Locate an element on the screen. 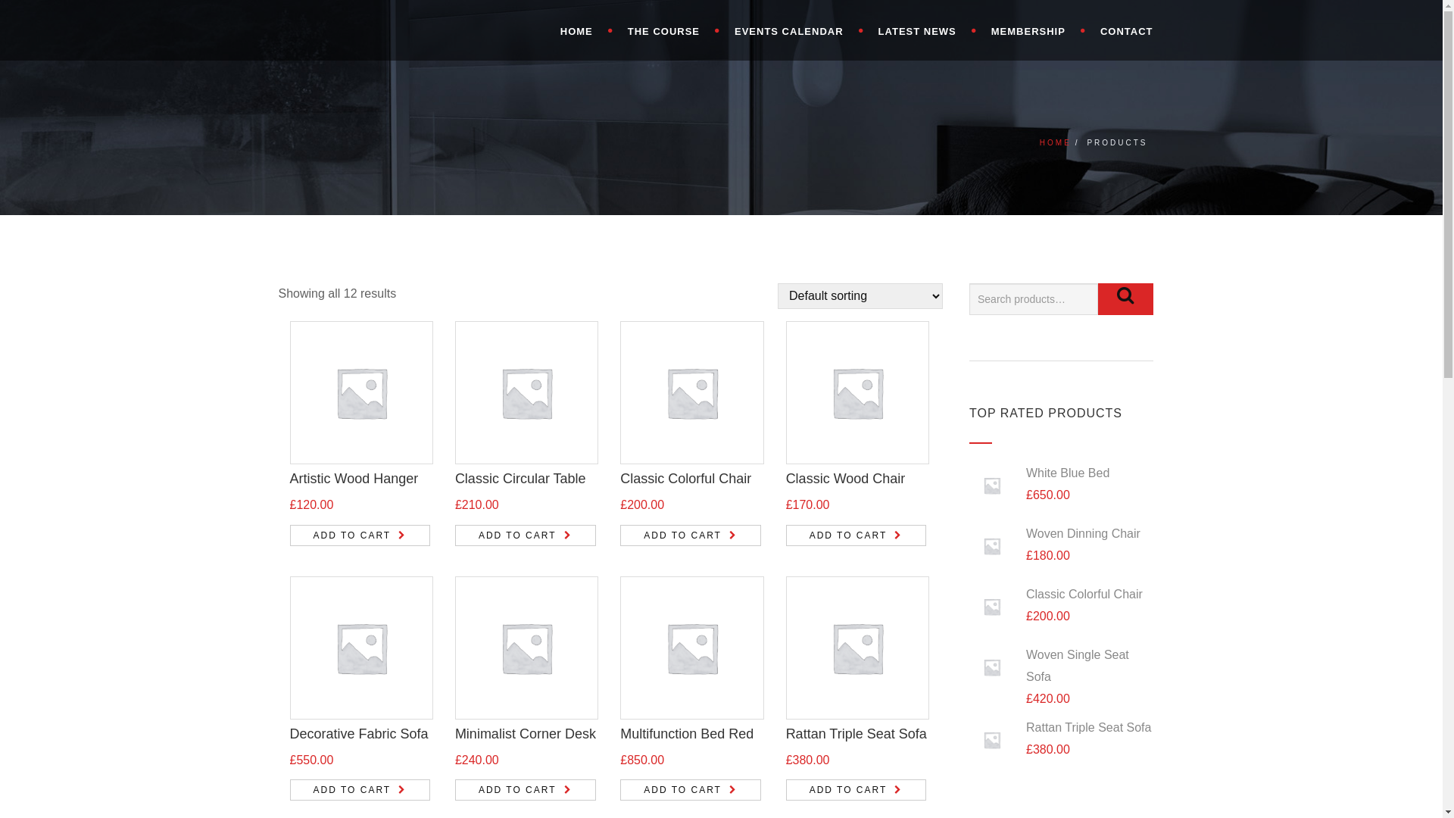  Classic Circular Table is located at coordinates (521, 479).